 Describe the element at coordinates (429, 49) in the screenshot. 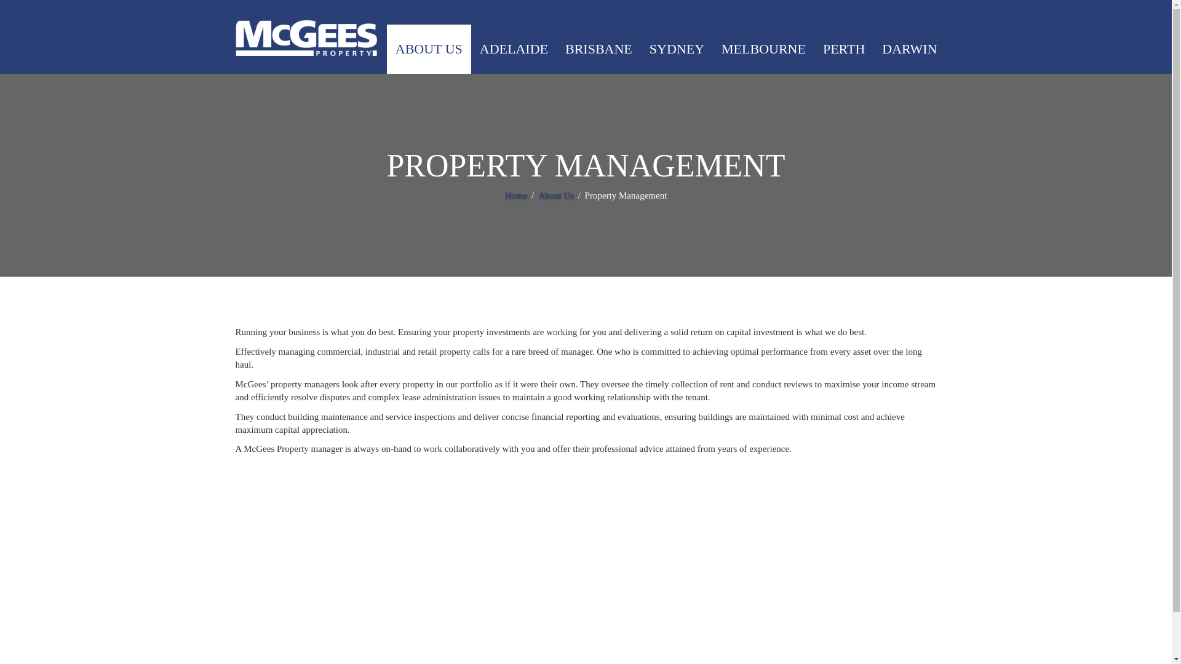

I see `ABOUT US` at that location.